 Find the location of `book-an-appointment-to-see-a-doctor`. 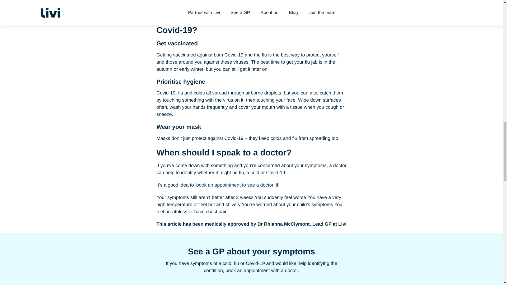

book-an-appointment-to-see-a-doctor is located at coordinates (234, 185).